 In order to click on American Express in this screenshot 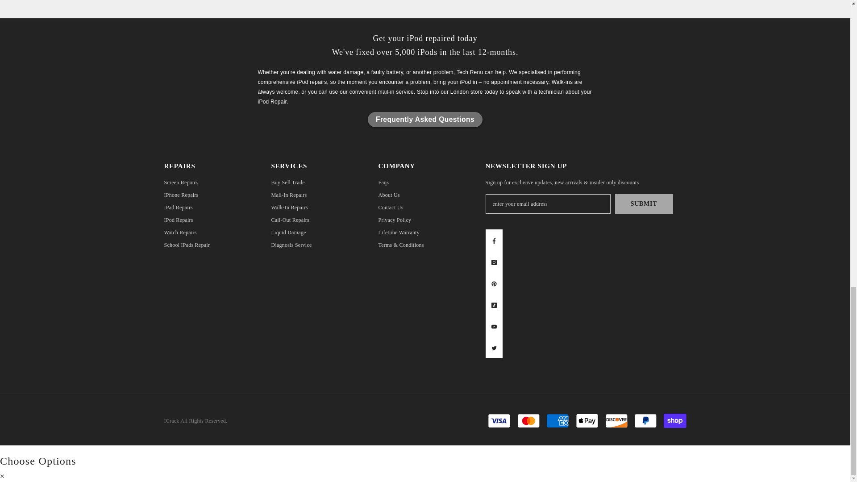, I will do `click(557, 420)`.